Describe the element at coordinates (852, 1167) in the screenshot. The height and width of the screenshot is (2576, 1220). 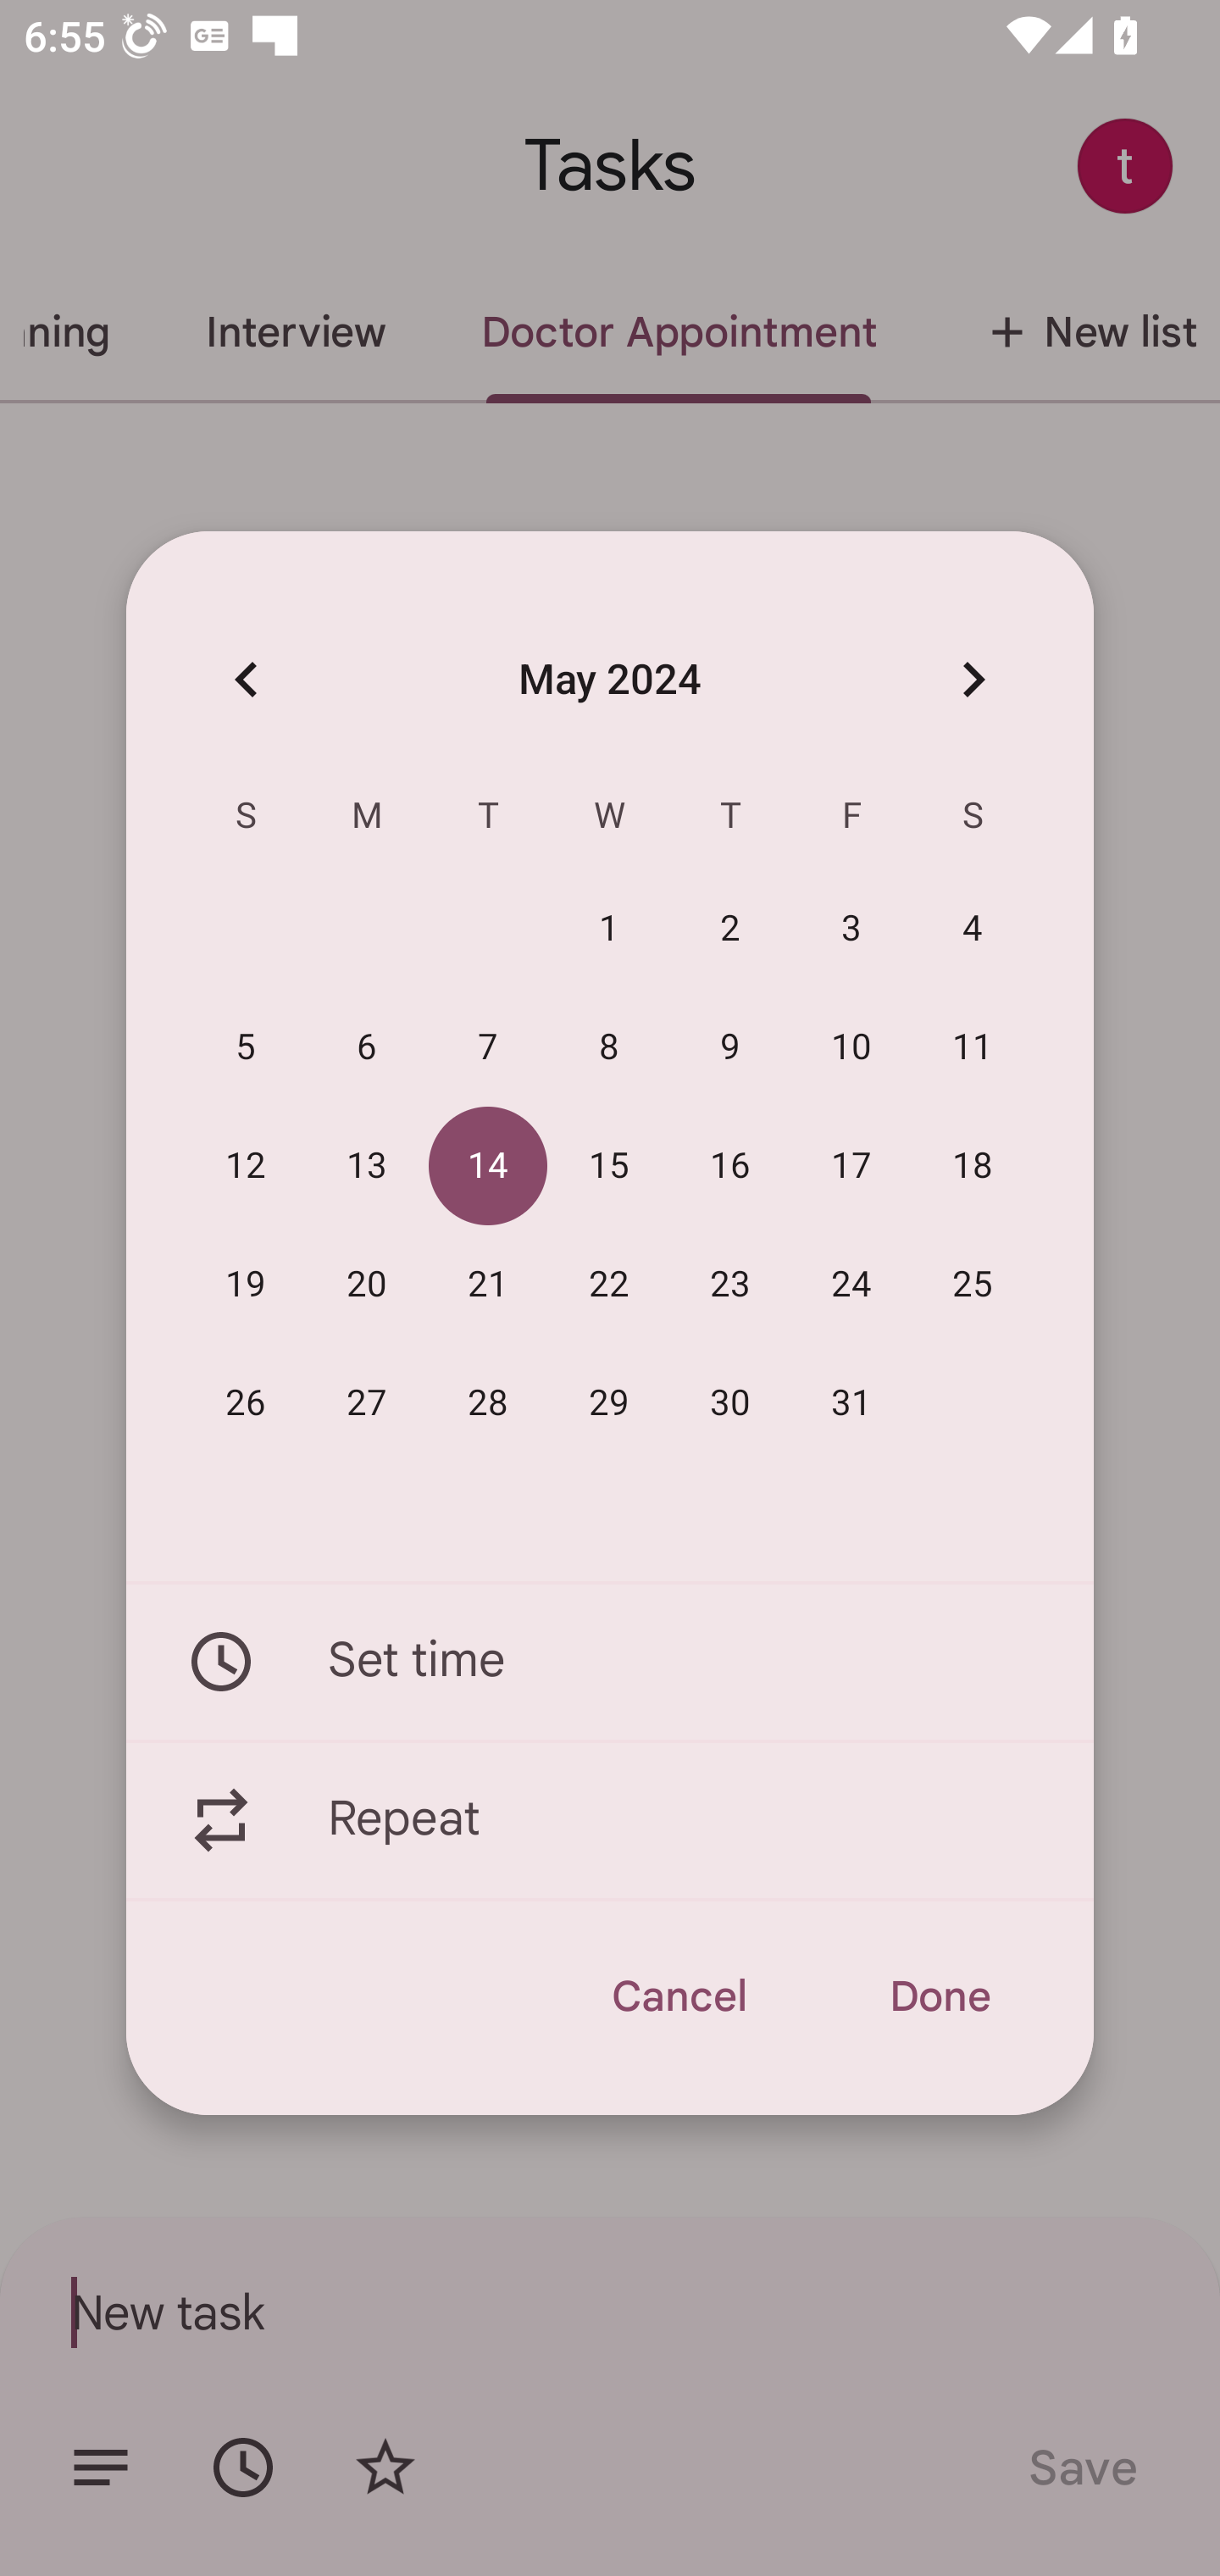
I see `17 17 May 2024` at that location.